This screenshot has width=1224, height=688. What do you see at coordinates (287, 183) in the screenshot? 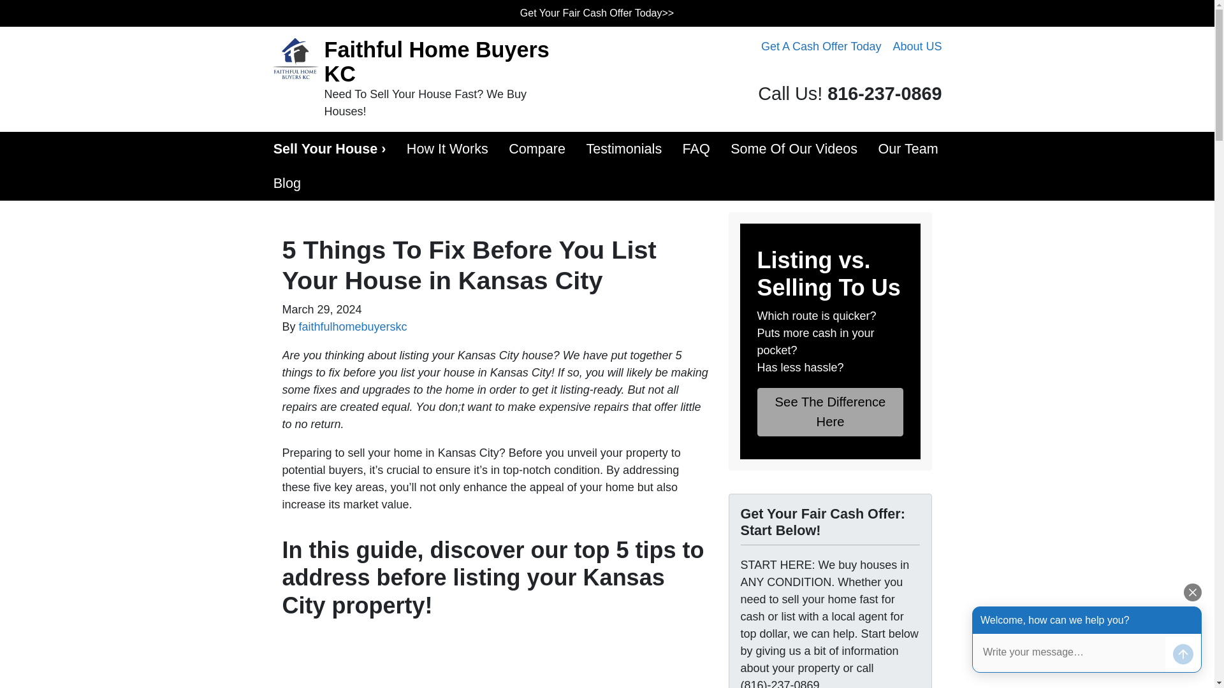
I see `Blog` at bounding box center [287, 183].